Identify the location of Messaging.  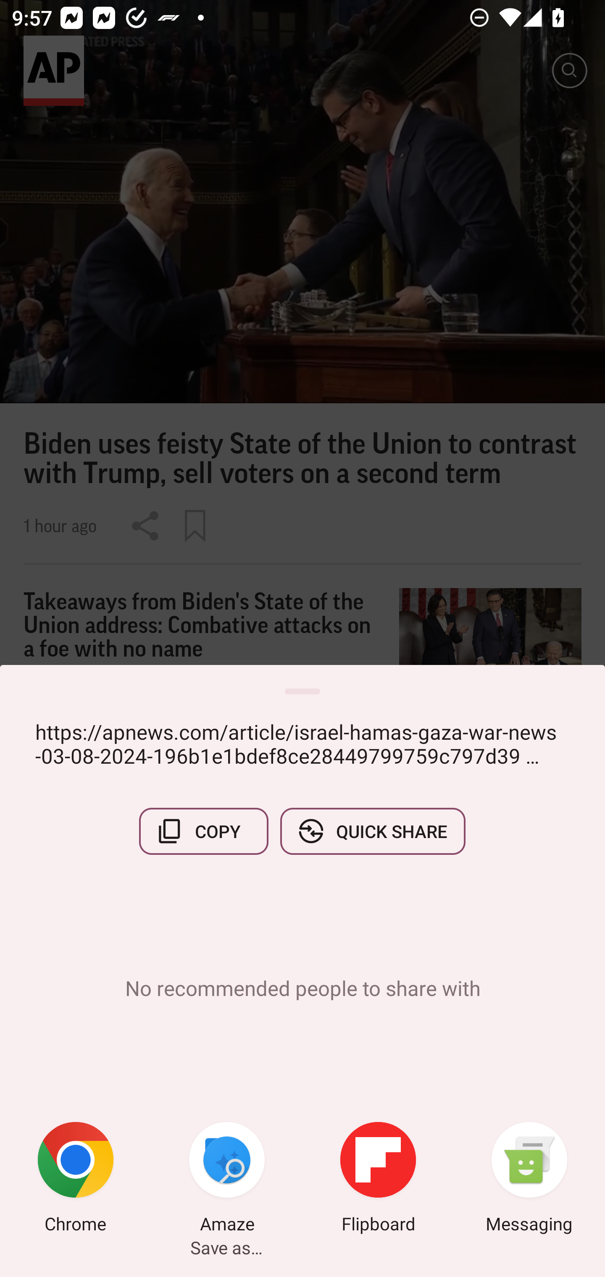
(529, 1180).